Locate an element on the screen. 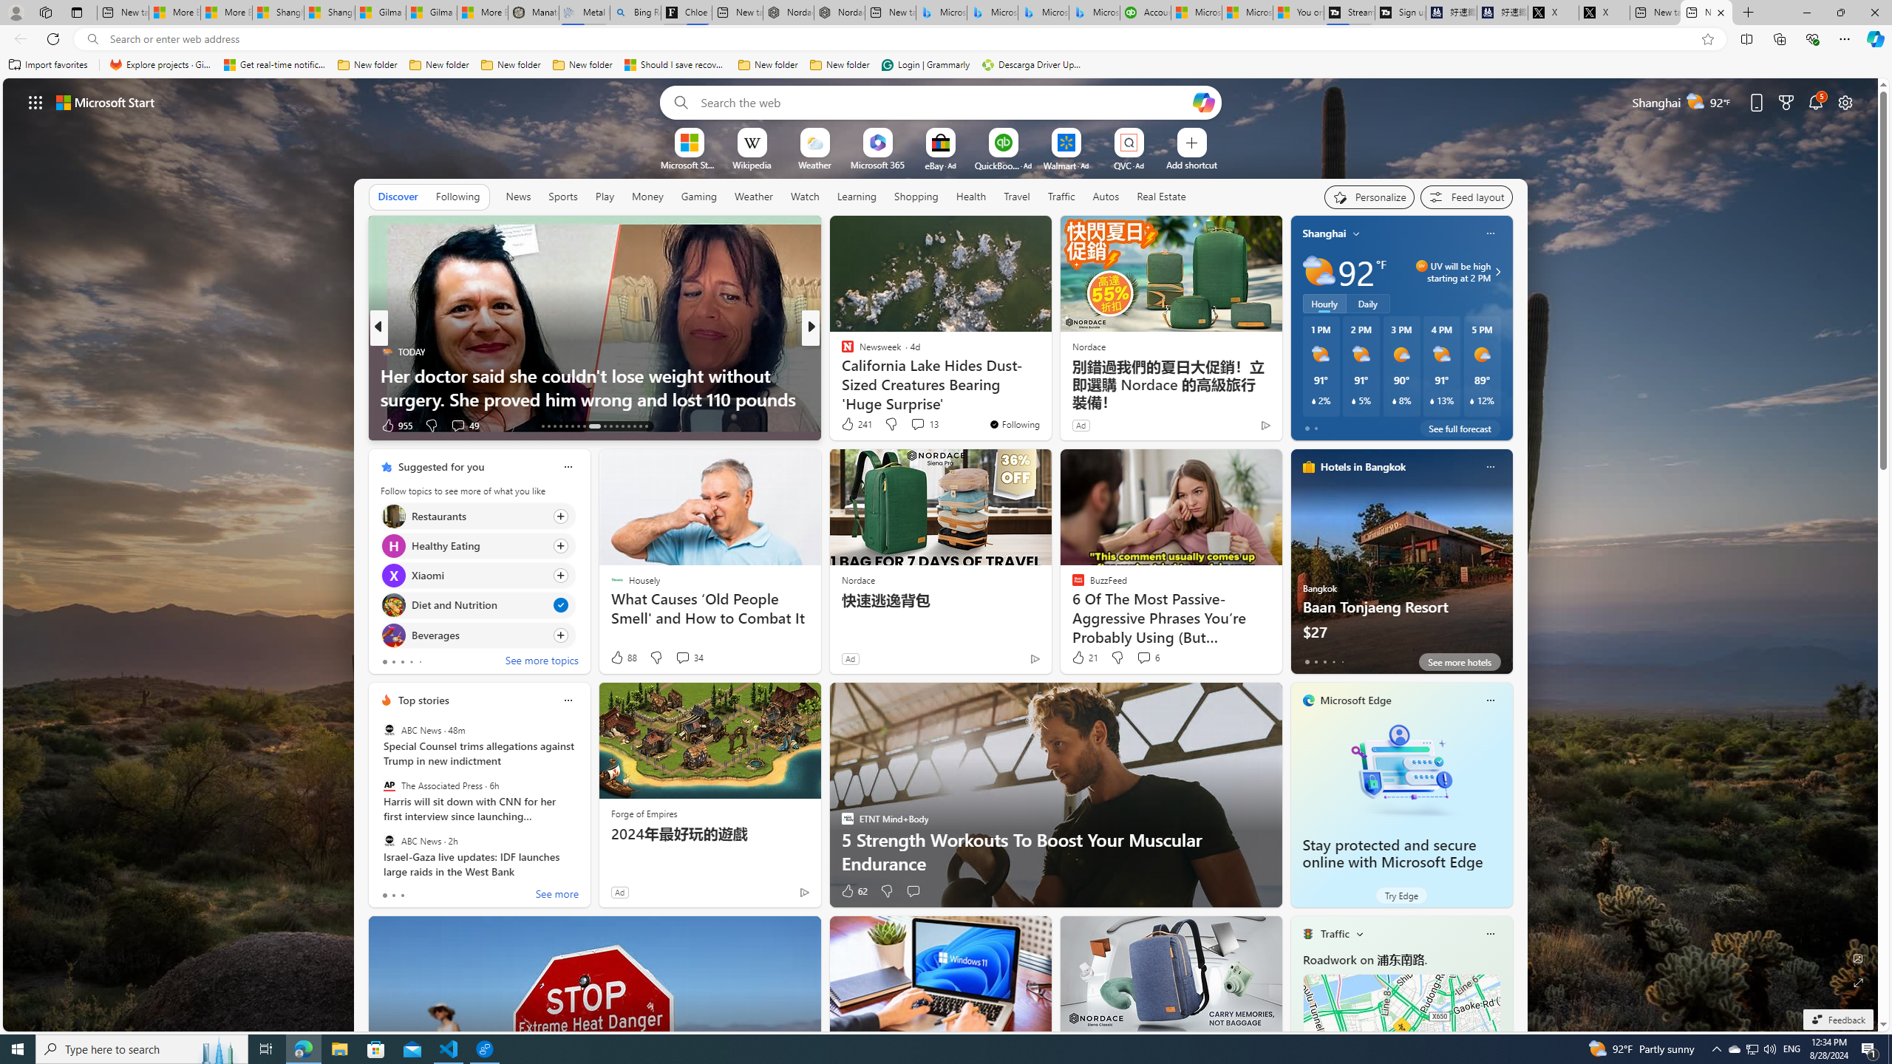 Image resolution: width=1892 pixels, height=1064 pixels. Login | Grammarly is located at coordinates (925, 65).